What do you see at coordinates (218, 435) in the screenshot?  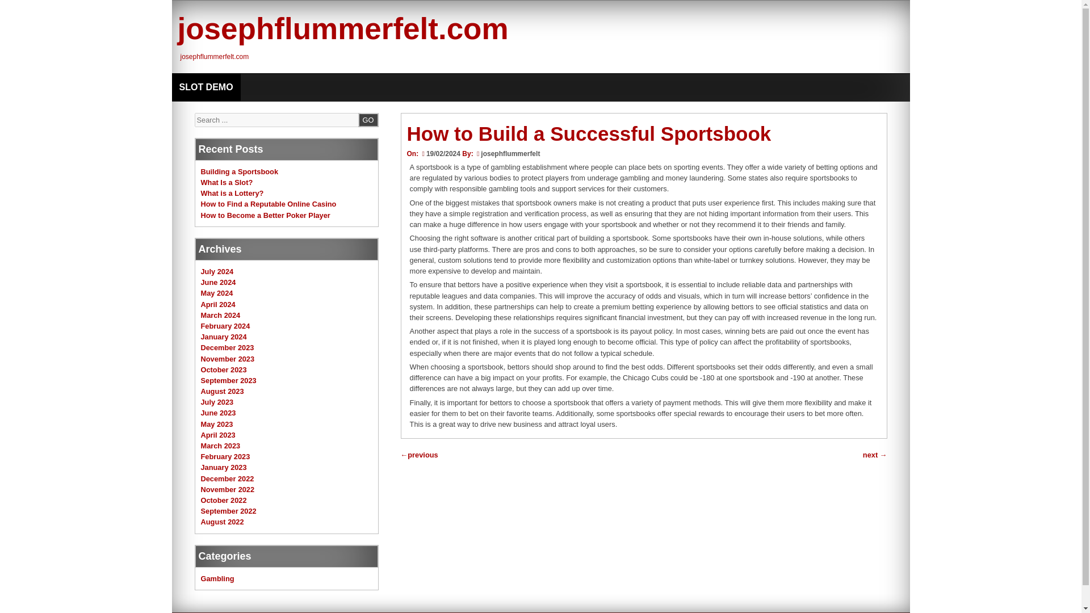 I see `April 2023` at bounding box center [218, 435].